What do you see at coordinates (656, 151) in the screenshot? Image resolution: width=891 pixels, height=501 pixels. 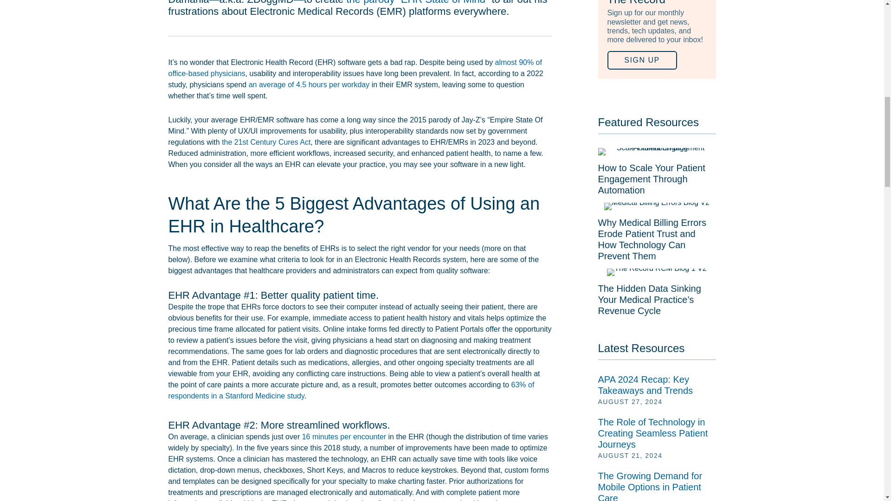 I see `Scale Patient Engagement Automation Blog` at bounding box center [656, 151].